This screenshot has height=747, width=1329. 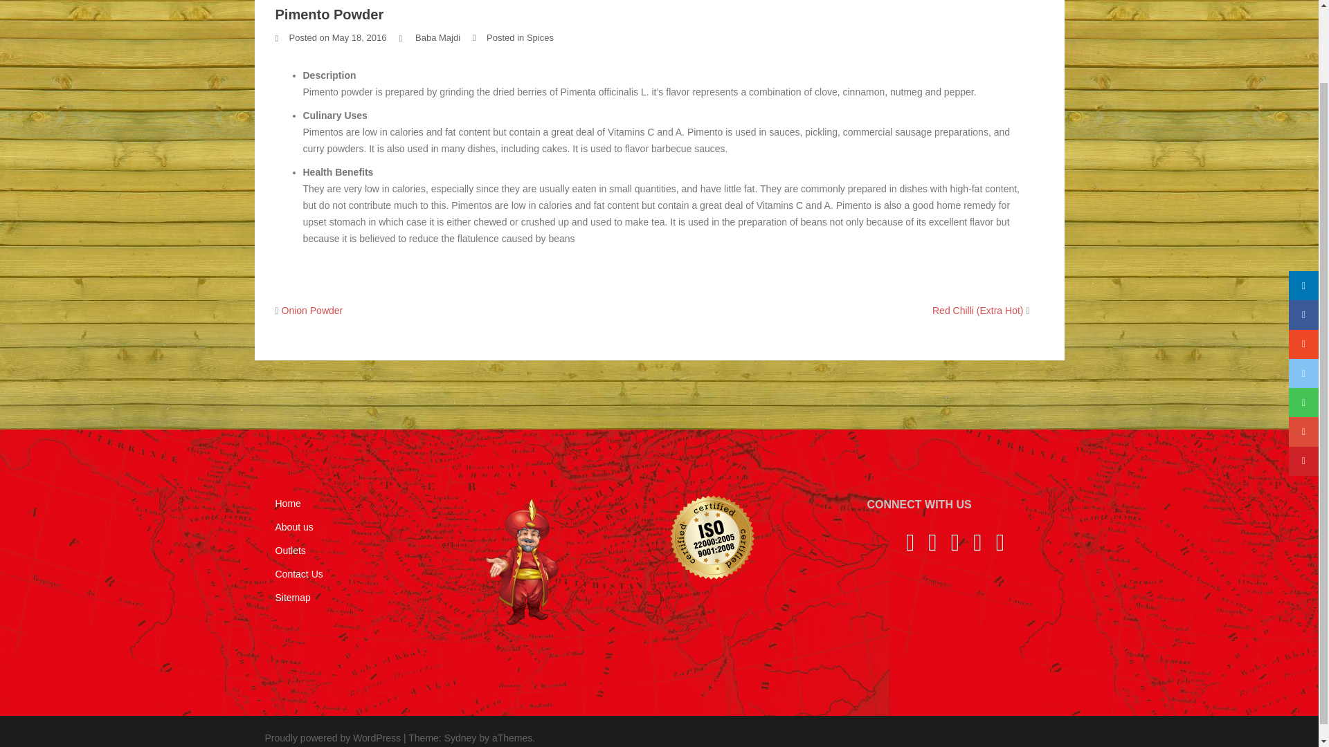 I want to click on Sydney, so click(x=460, y=737).